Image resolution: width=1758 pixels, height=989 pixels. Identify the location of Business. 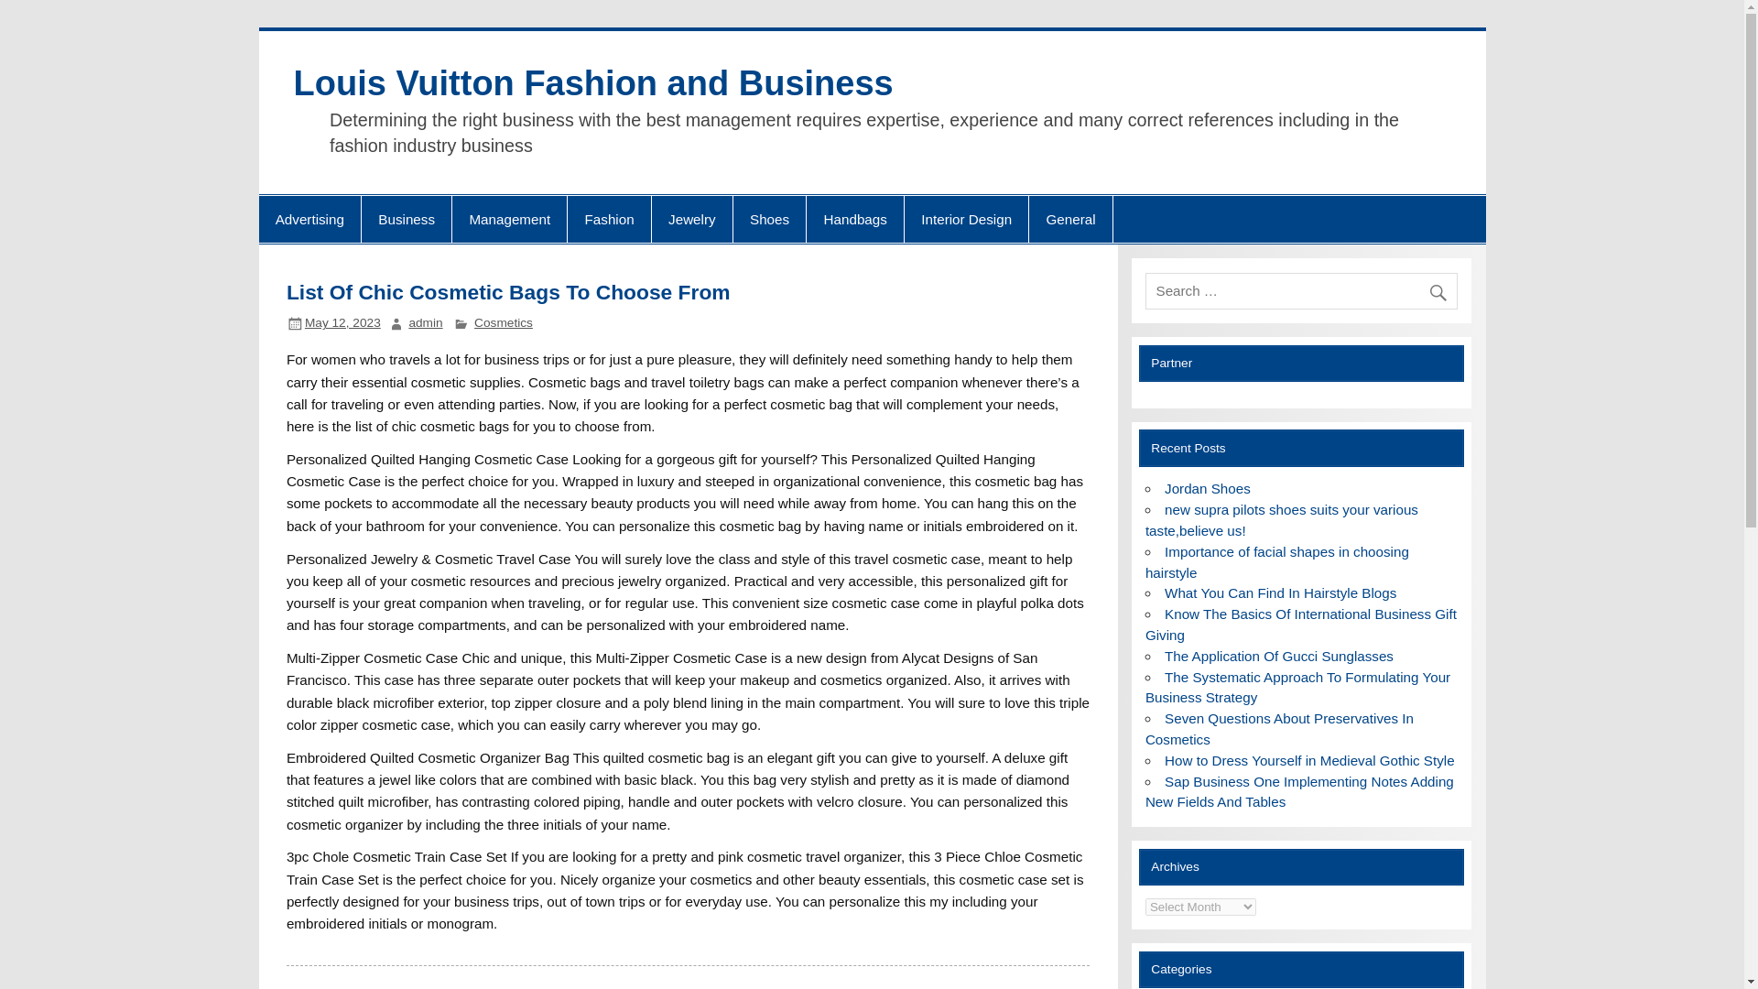
(407, 219).